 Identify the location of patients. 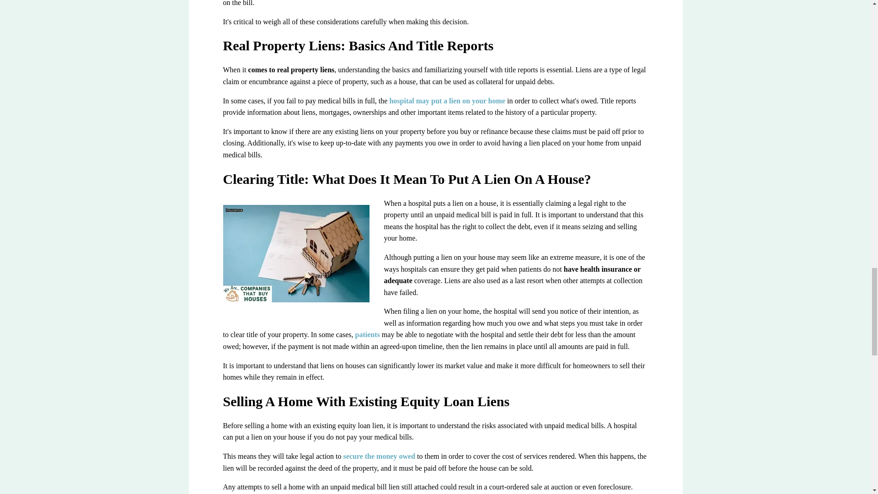
(367, 334).